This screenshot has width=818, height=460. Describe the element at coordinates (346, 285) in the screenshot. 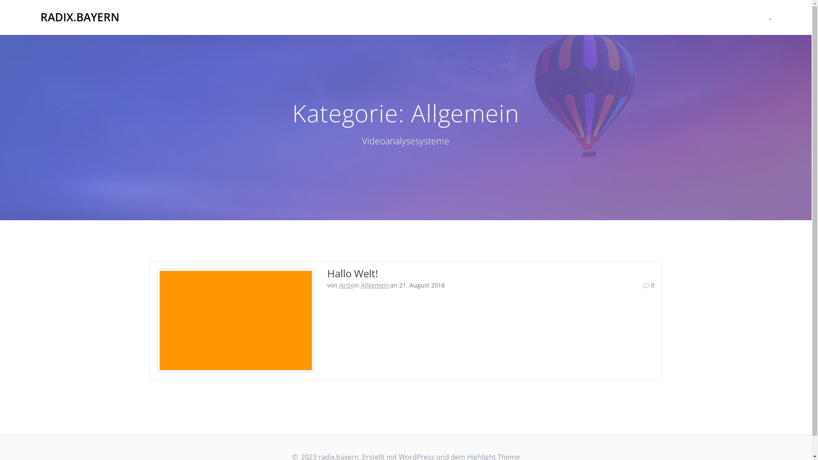

I see `jkrdx` at that location.